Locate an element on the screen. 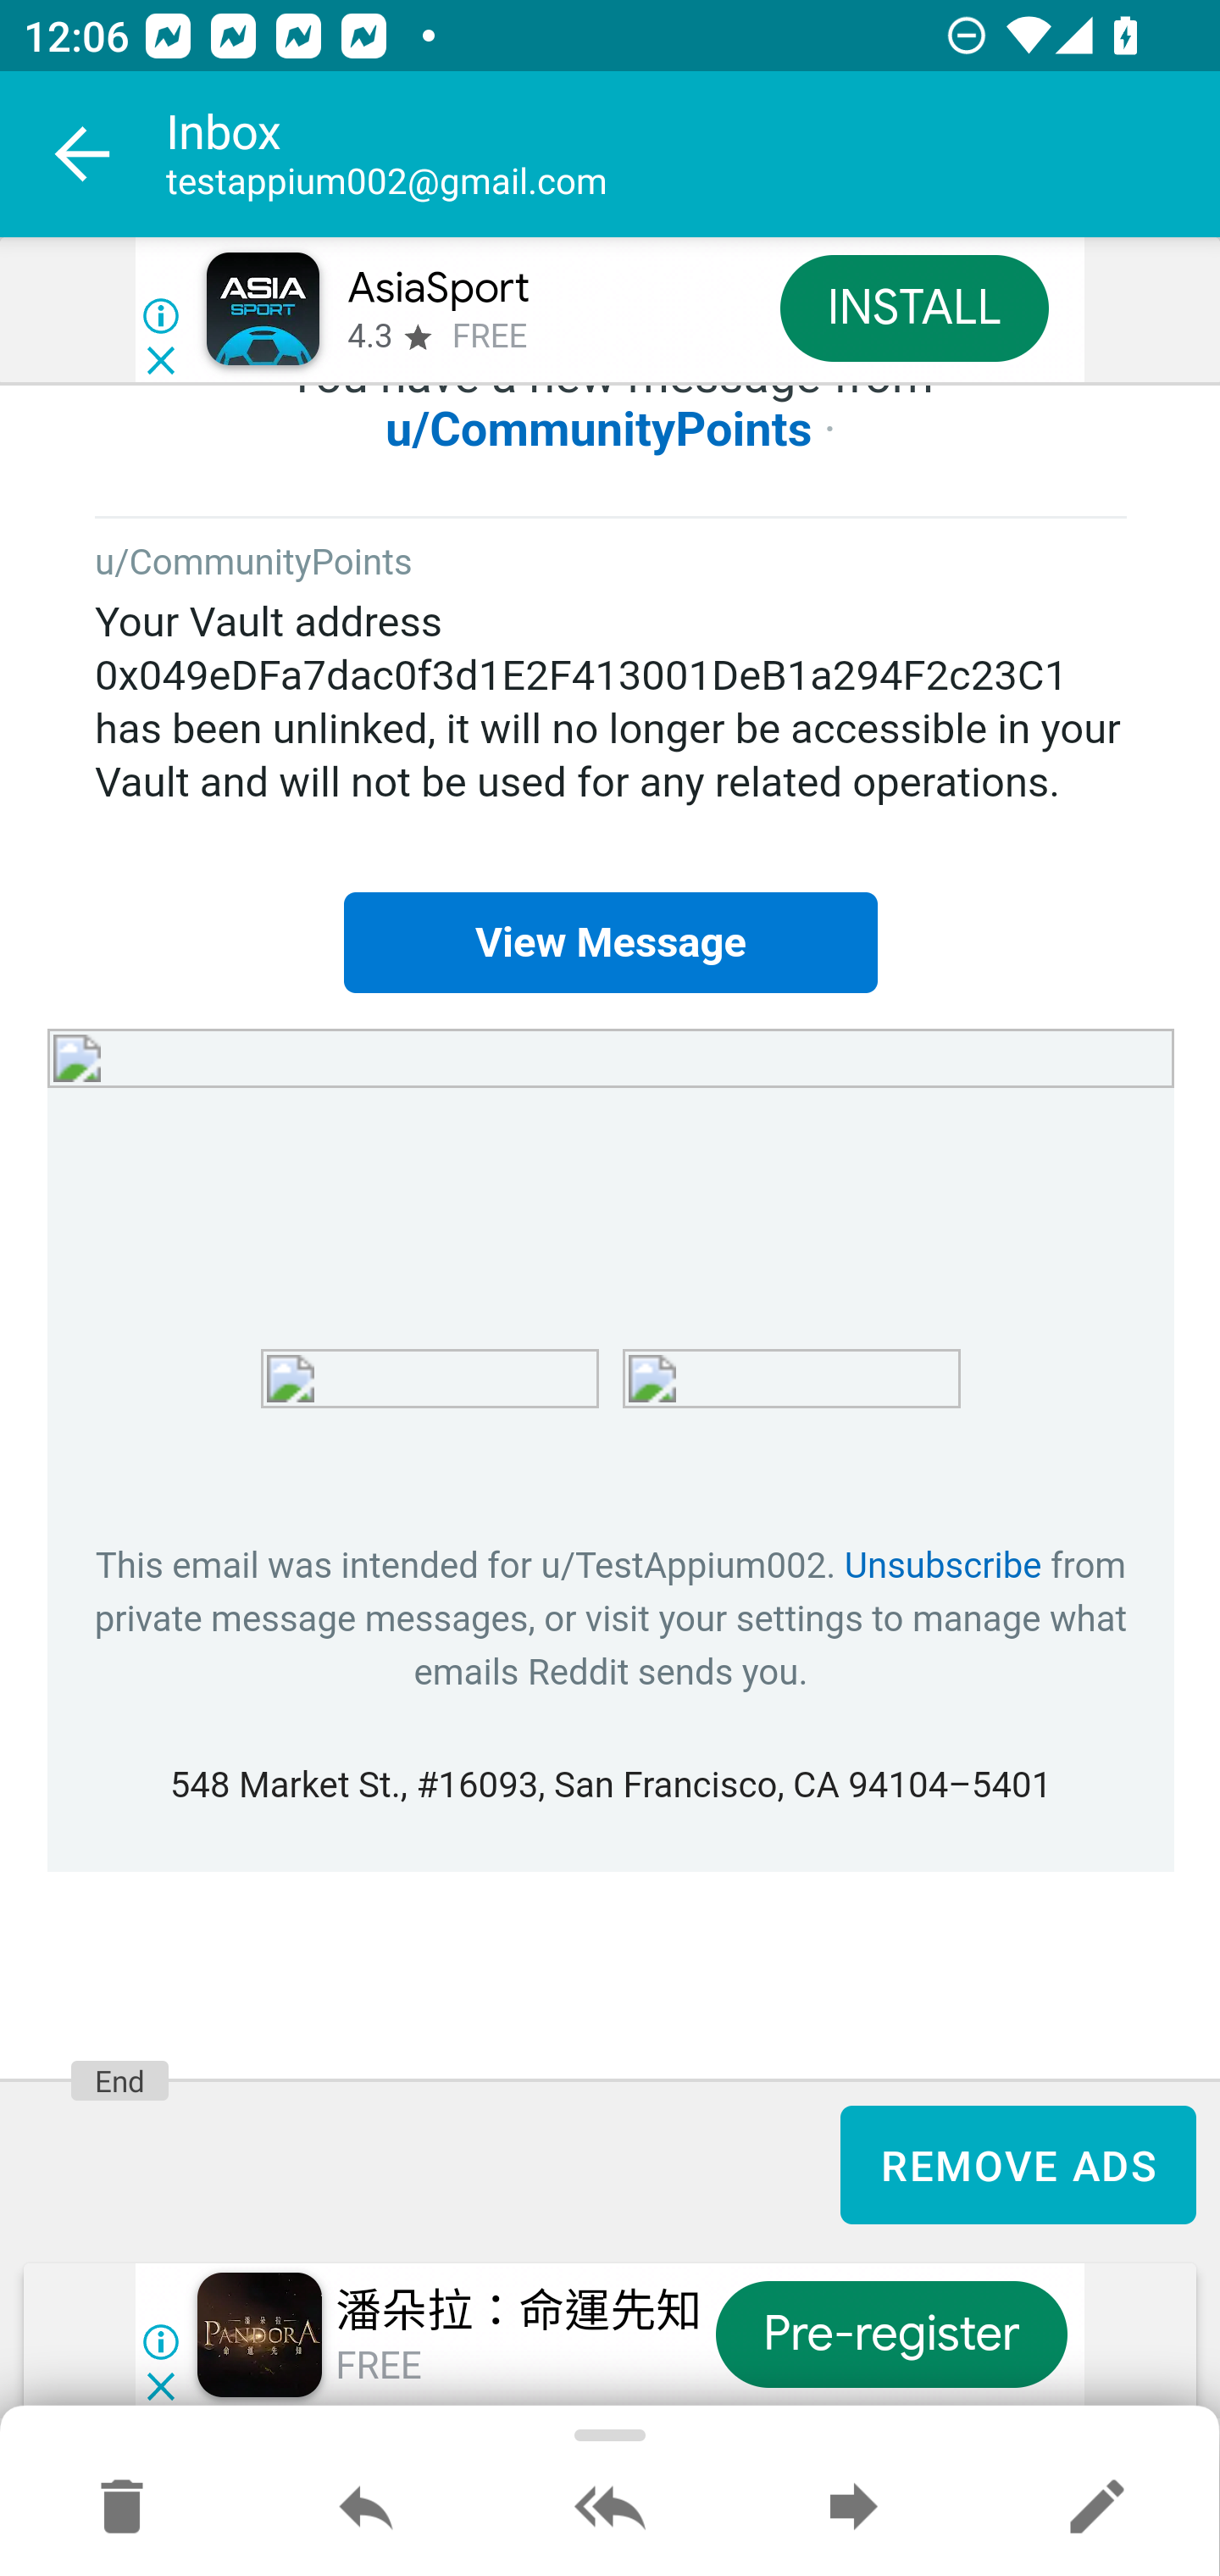 This screenshot has width=1220, height=2576. u/CommunityPoints is located at coordinates (254, 565).